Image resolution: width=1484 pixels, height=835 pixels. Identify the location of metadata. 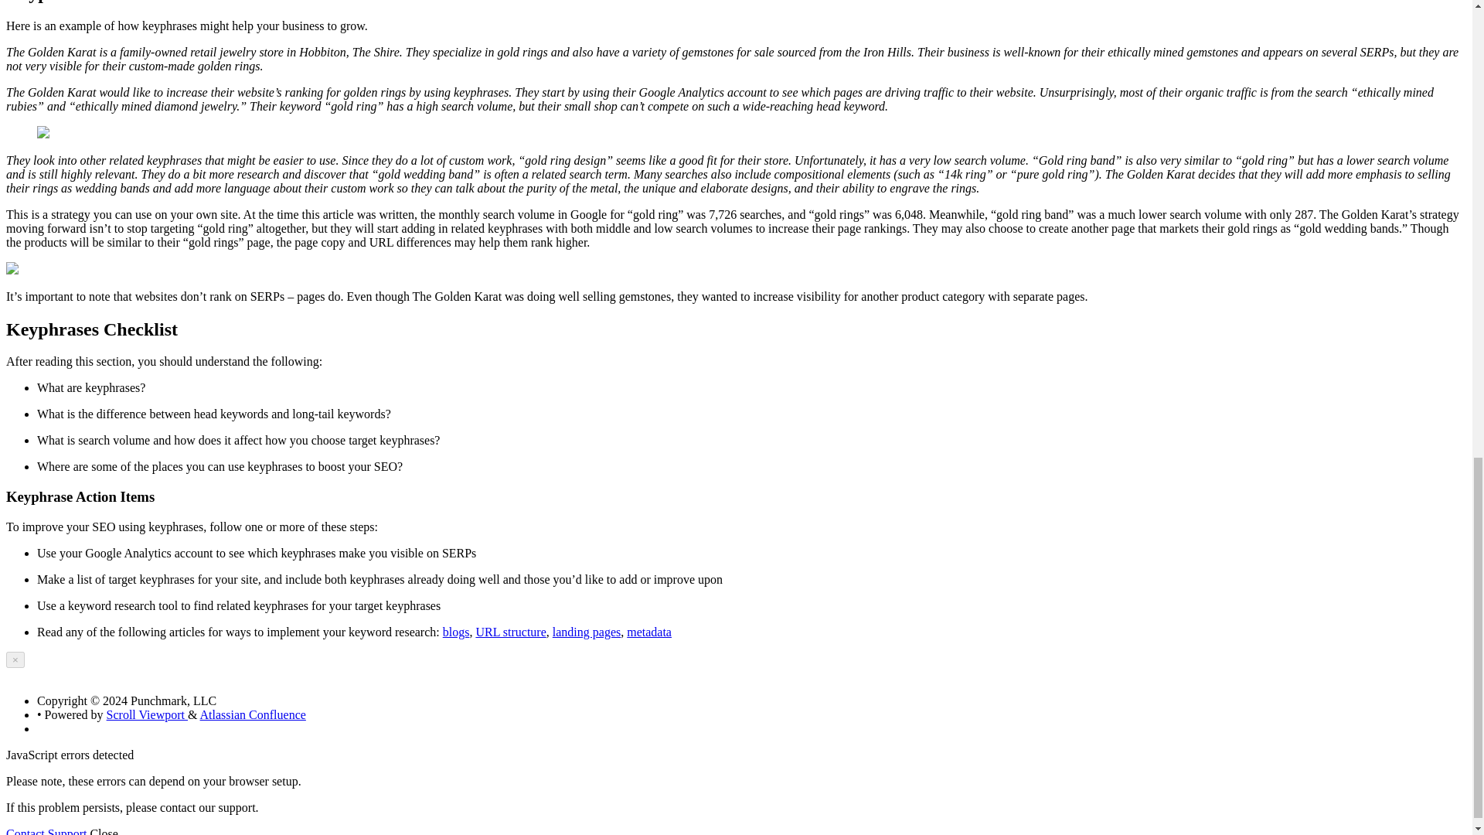
(649, 632).